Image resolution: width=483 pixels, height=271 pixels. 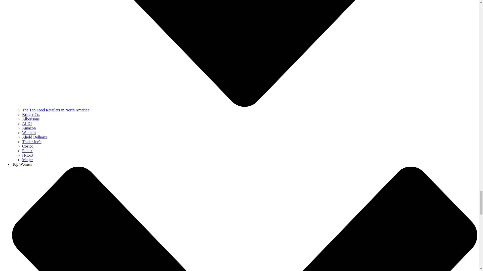 What do you see at coordinates (31, 119) in the screenshot?
I see `Albertsons` at bounding box center [31, 119].